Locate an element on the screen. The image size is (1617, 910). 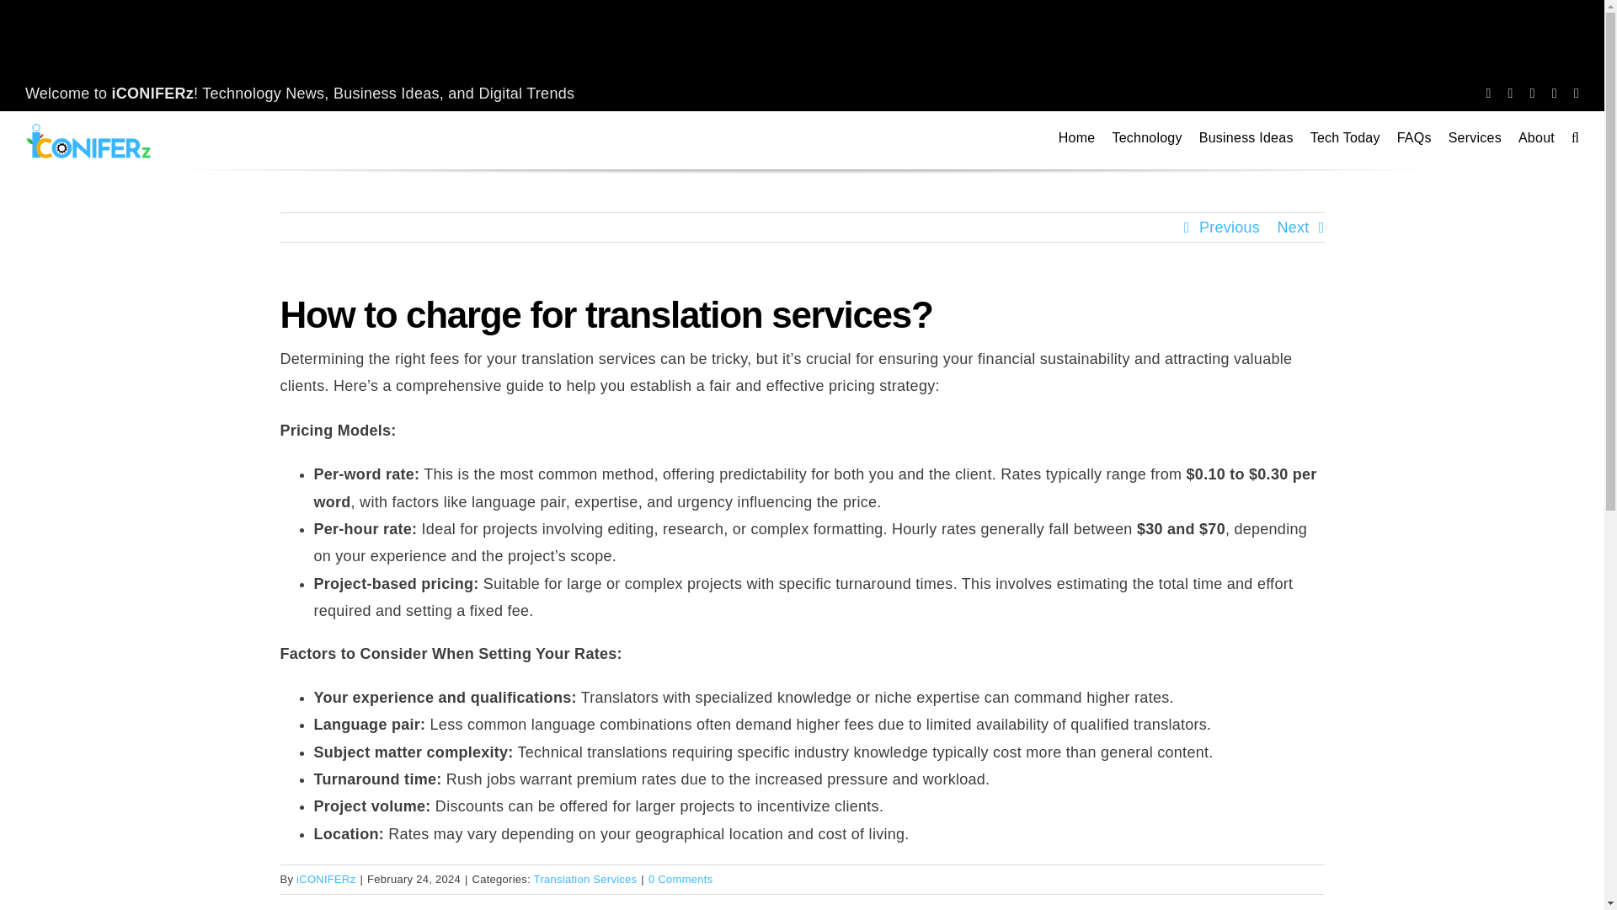
Business Ideas is located at coordinates (1246, 137).